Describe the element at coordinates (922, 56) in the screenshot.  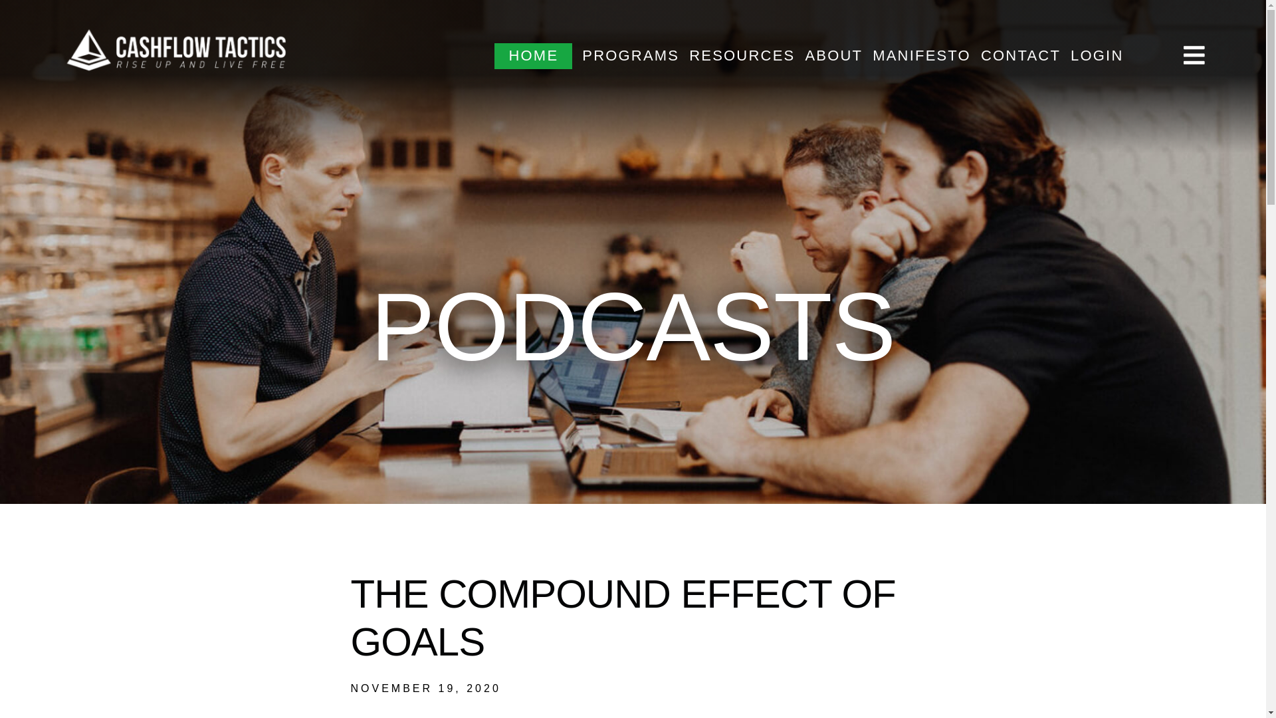
I see `MANIFESTO` at that location.